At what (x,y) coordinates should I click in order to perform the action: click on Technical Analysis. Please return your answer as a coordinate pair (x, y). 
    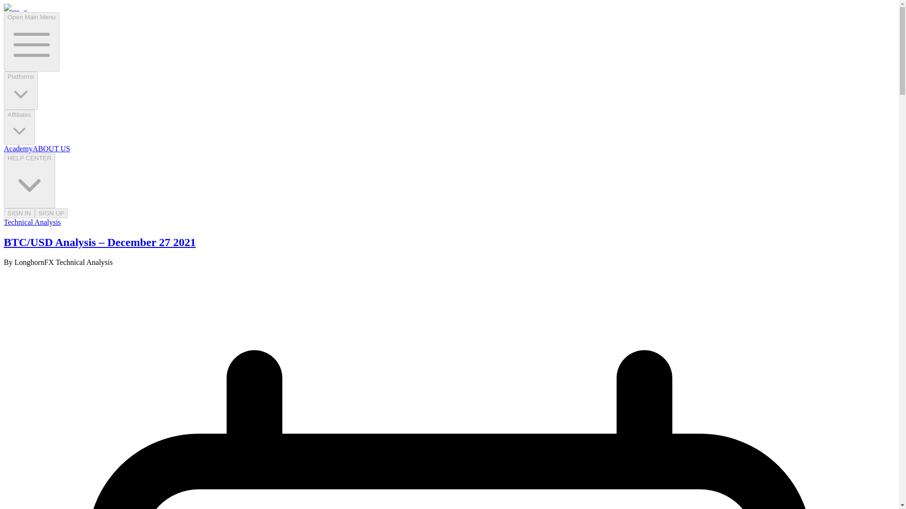
    Looking at the image, I should click on (32, 222).